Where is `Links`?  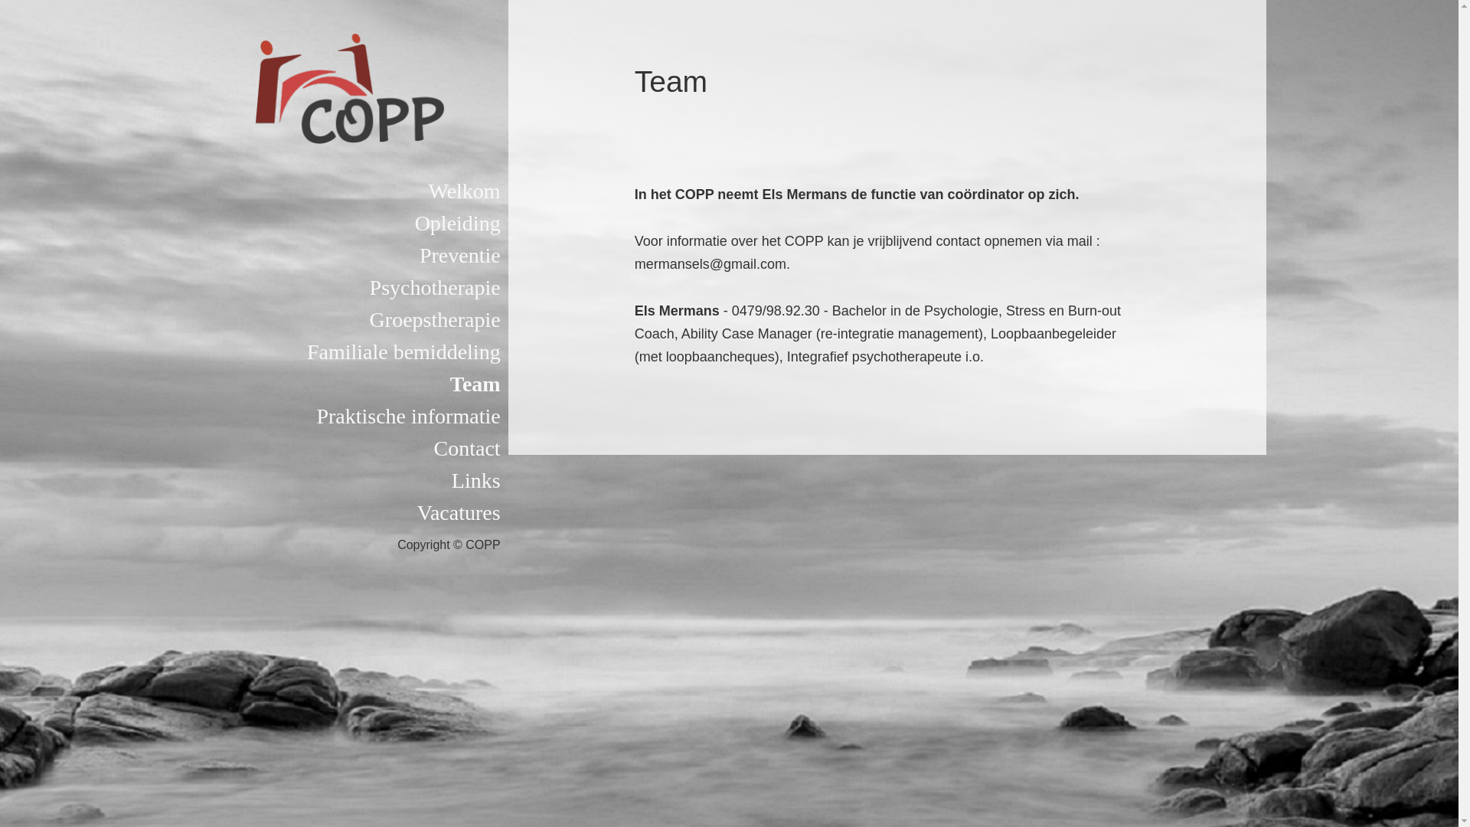
Links is located at coordinates (336, 481).